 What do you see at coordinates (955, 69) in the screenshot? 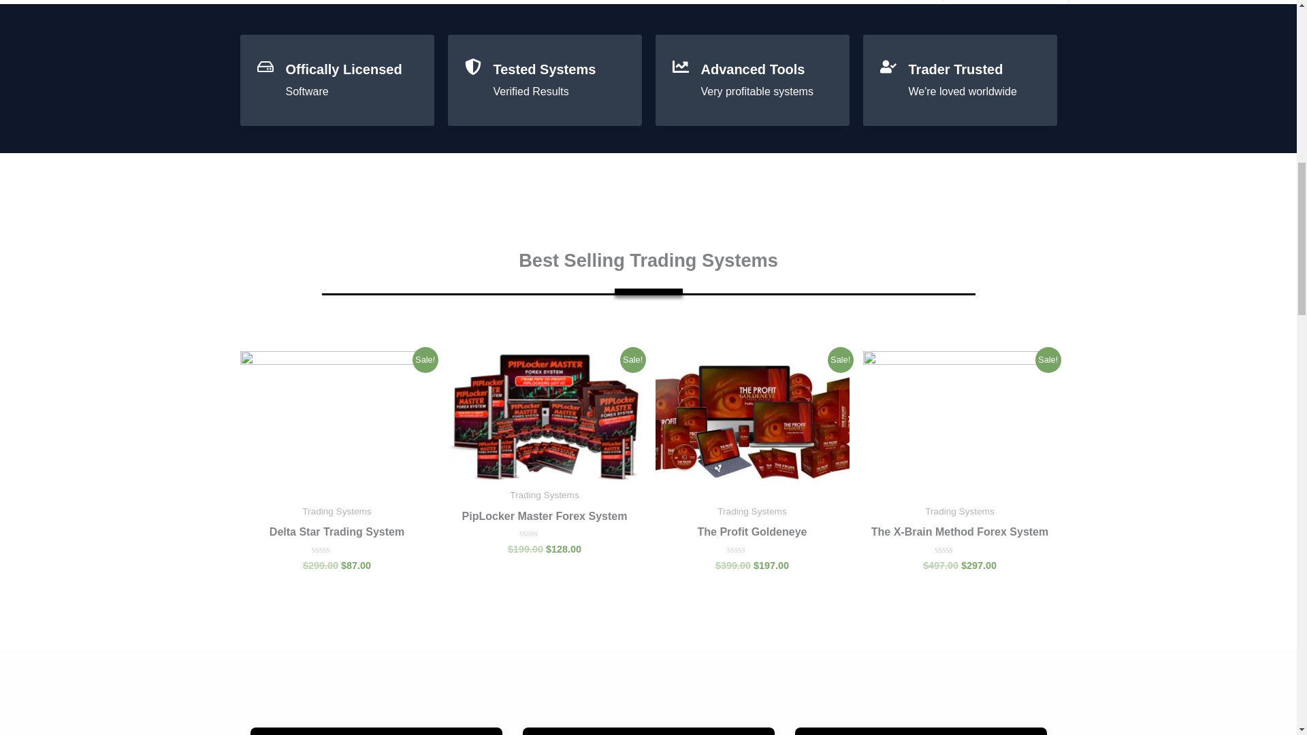
I see `Trader Trusted` at bounding box center [955, 69].